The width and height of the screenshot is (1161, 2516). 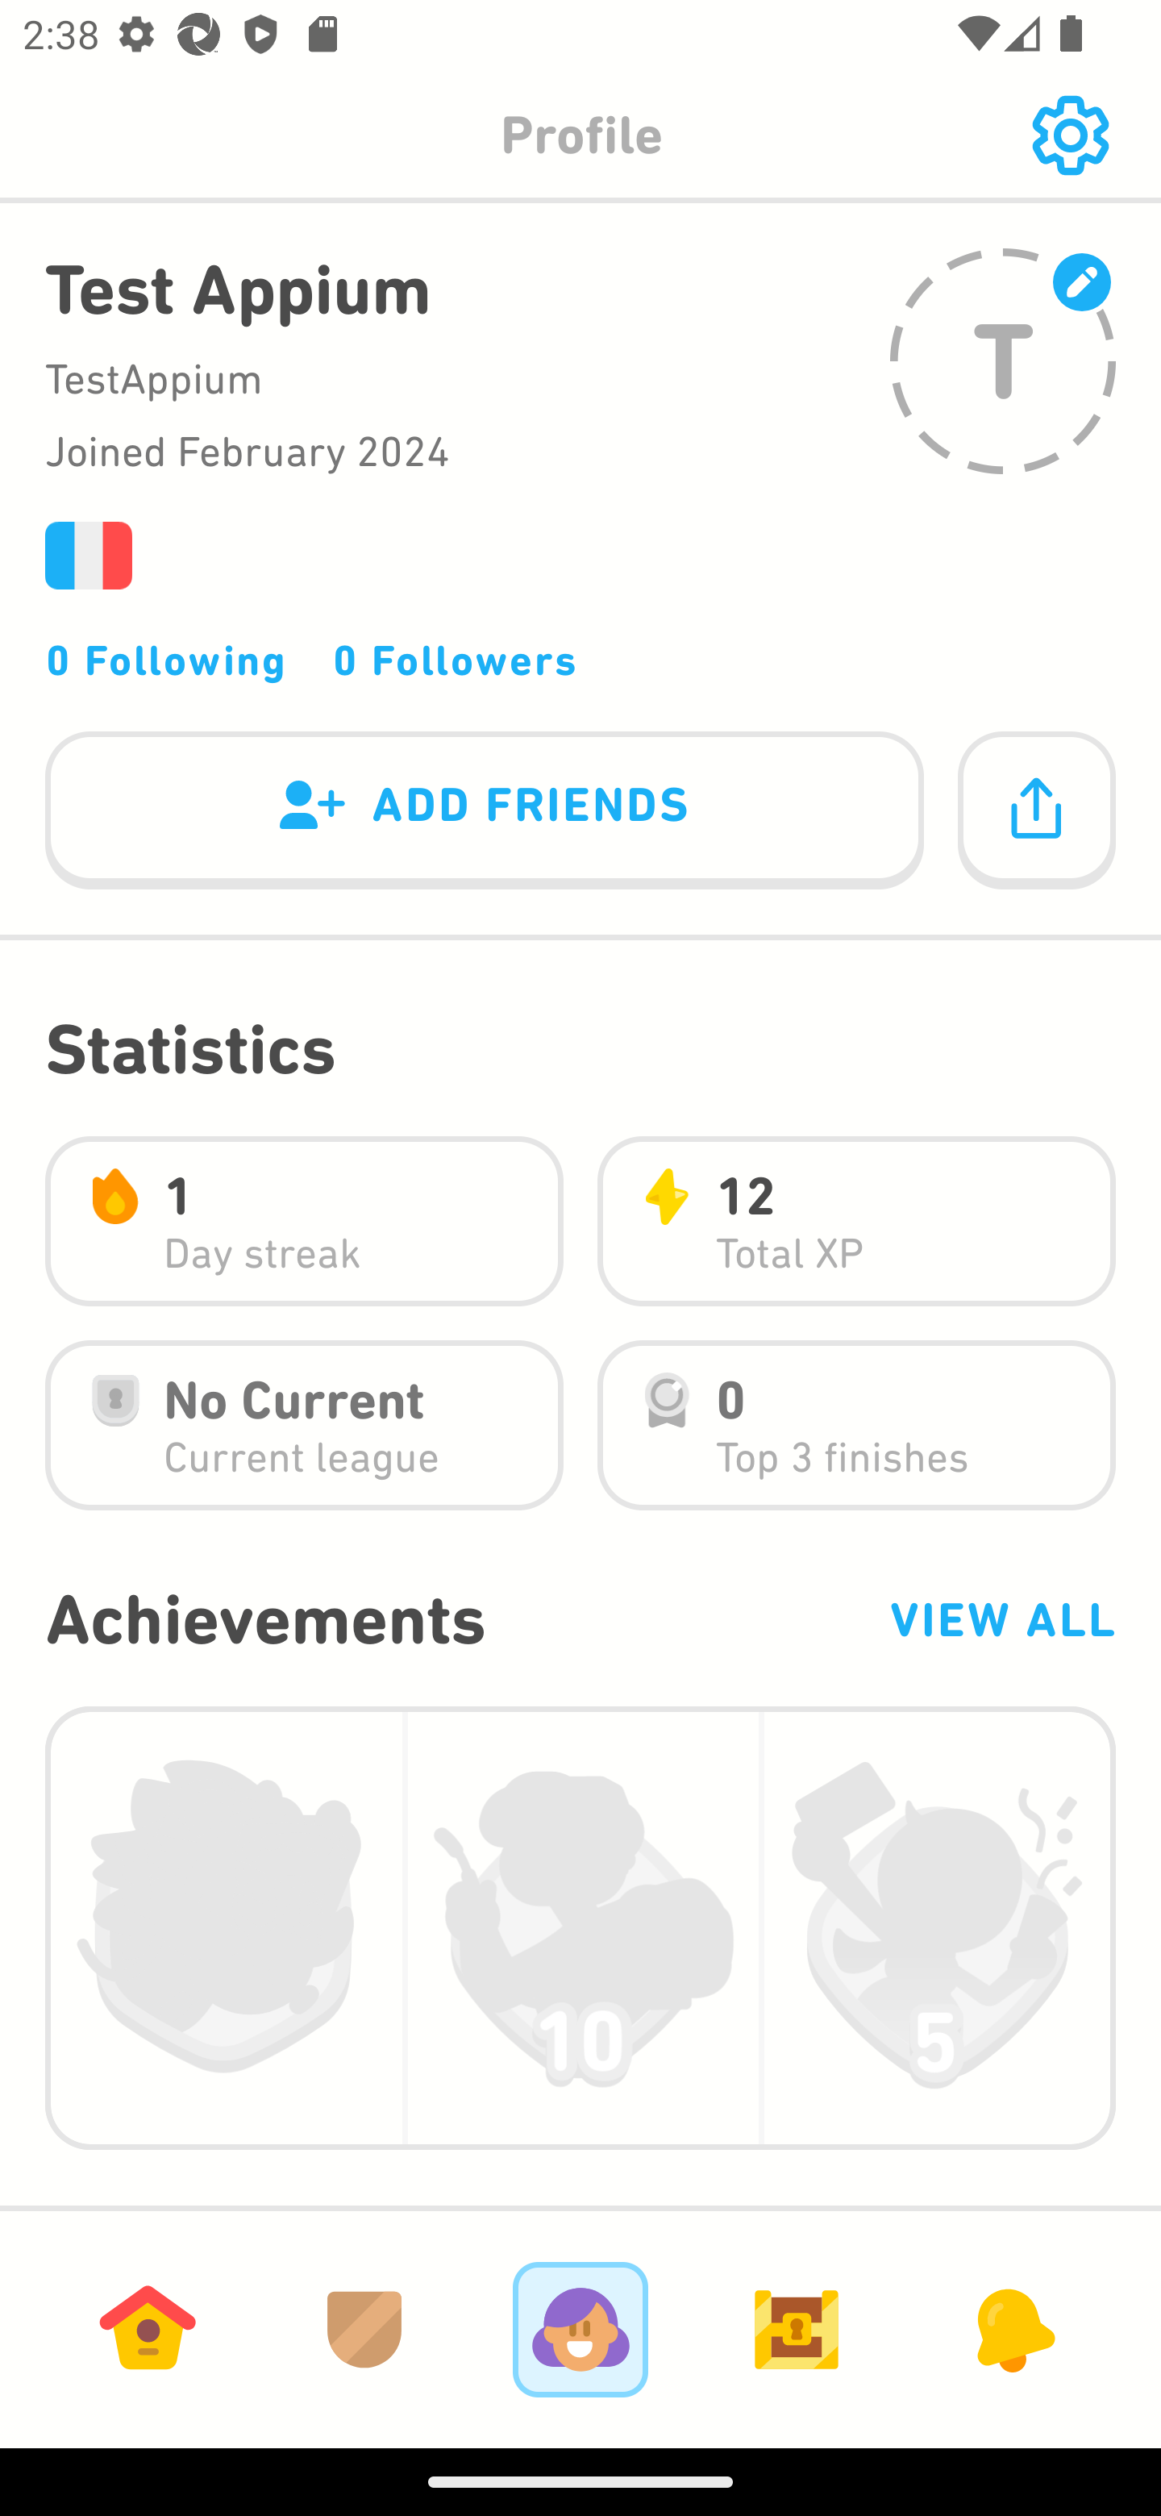 I want to click on Settings, so click(x=1070, y=135).